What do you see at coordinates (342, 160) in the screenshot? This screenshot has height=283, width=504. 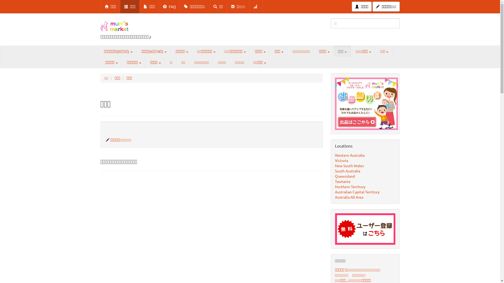 I see `Victoria` at bounding box center [342, 160].